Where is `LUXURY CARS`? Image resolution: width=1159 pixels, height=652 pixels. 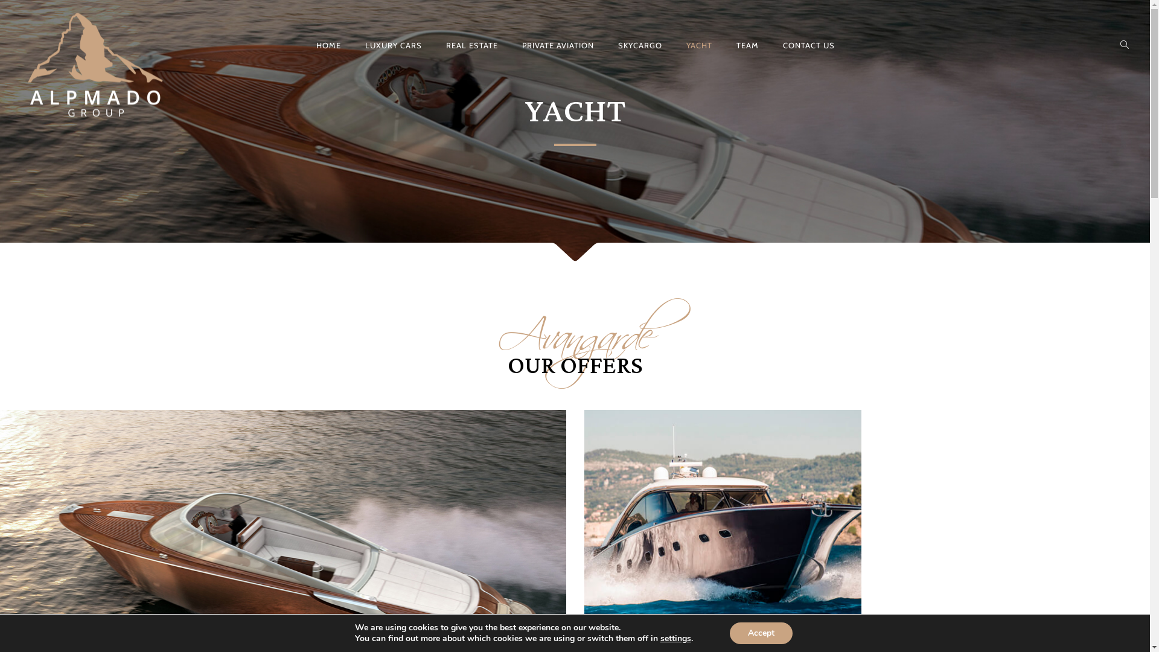
LUXURY CARS is located at coordinates (393, 45).